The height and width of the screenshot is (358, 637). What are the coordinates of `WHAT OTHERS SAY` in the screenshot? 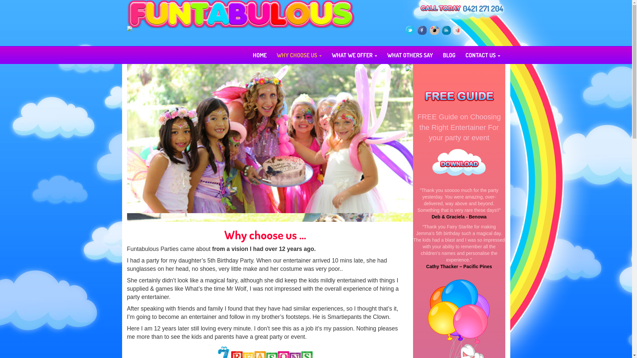 It's located at (410, 55).